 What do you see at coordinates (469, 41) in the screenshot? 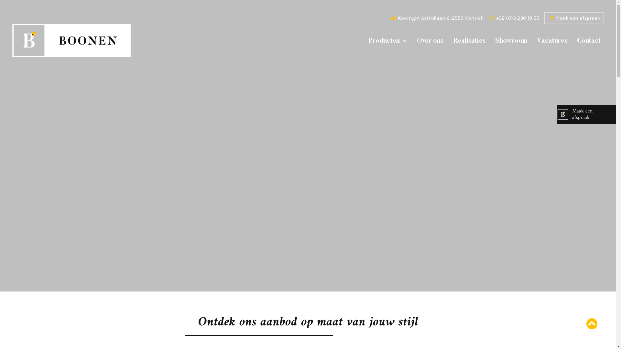
I see `Realisaties` at bounding box center [469, 41].